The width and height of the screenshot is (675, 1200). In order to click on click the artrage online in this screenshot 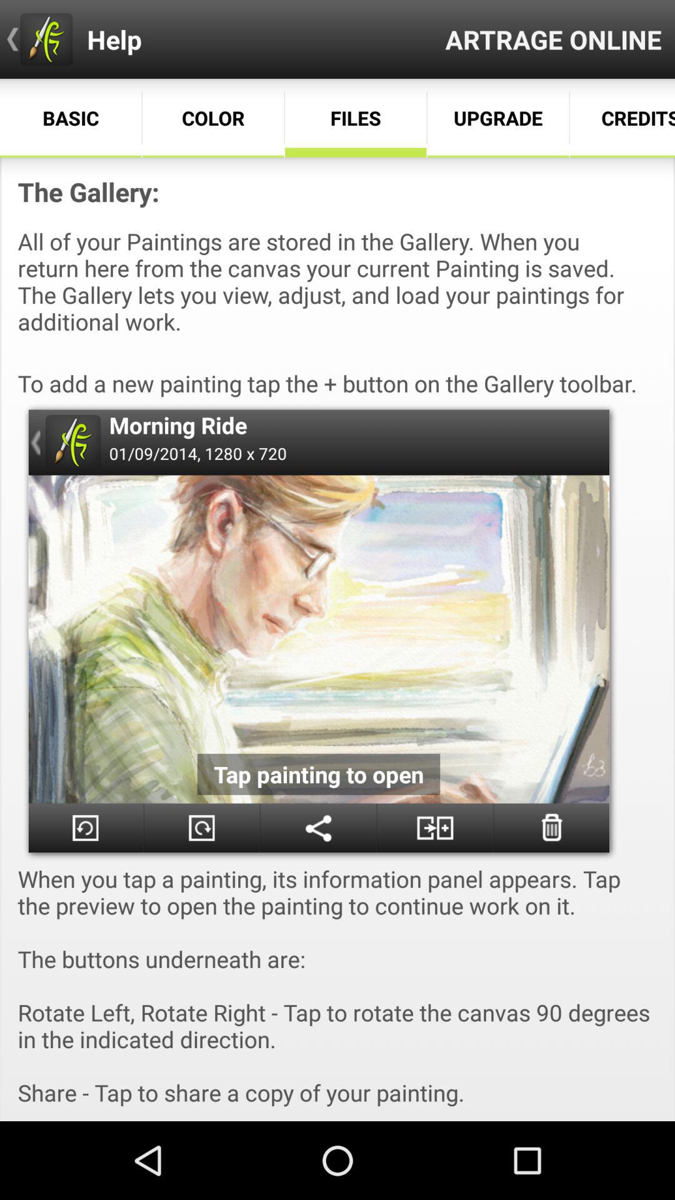, I will do `click(554, 39)`.